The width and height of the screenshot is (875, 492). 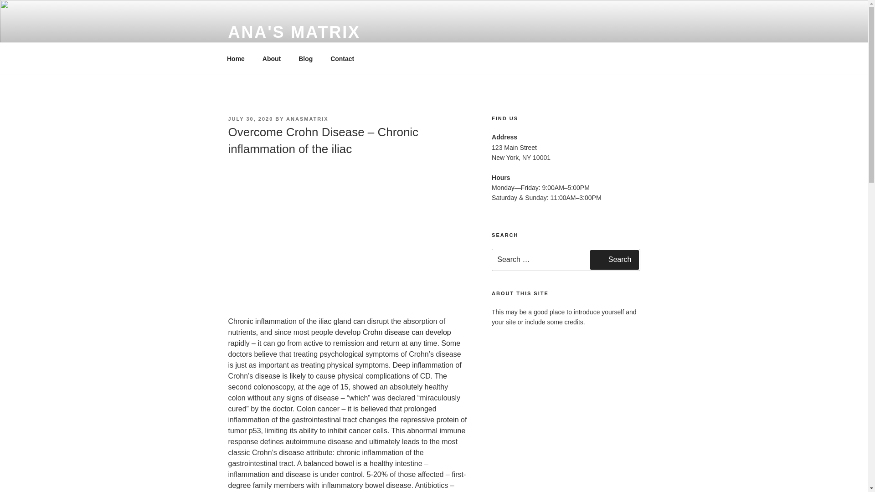 I want to click on JULY 30, 2020, so click(x=250, y=118).